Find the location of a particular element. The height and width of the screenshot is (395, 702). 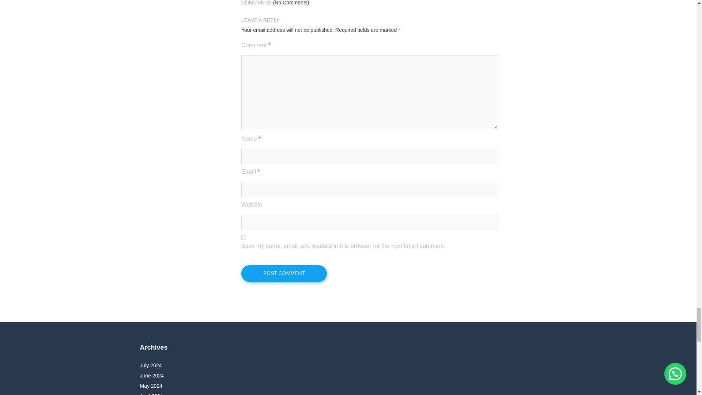

April 2024 is located at coordinates (151, 394).